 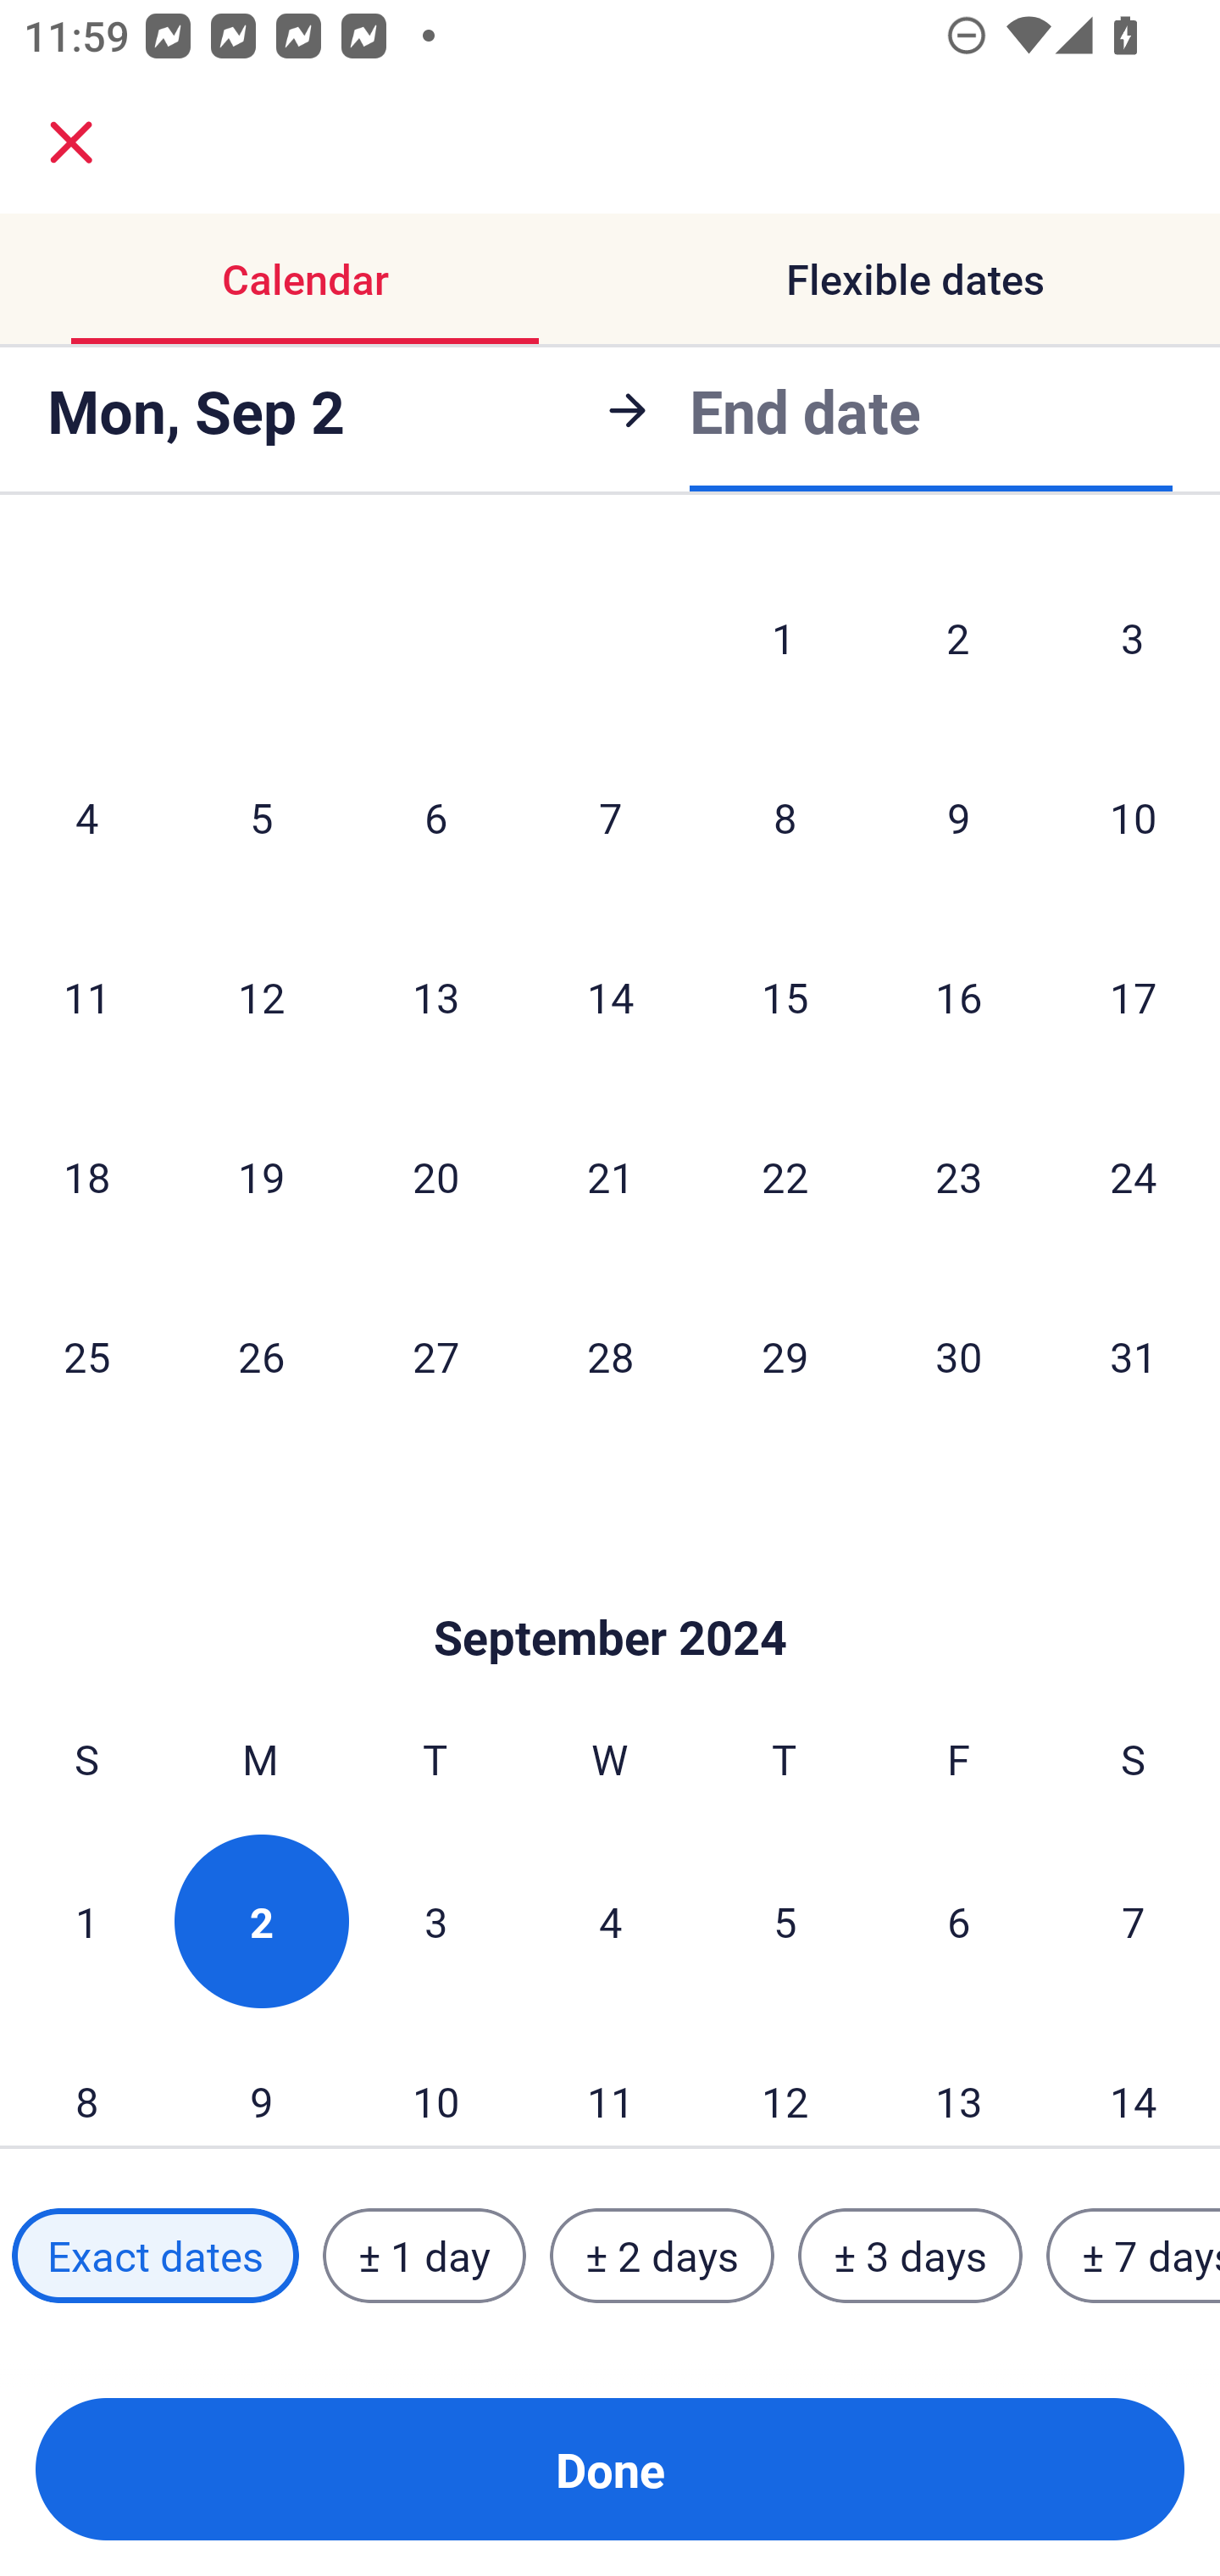 What do you see at coordinates (1134, 997) in the screenshot?
I see `17 Saturday, August 17, 2024` at bounding box center [1134, 997].